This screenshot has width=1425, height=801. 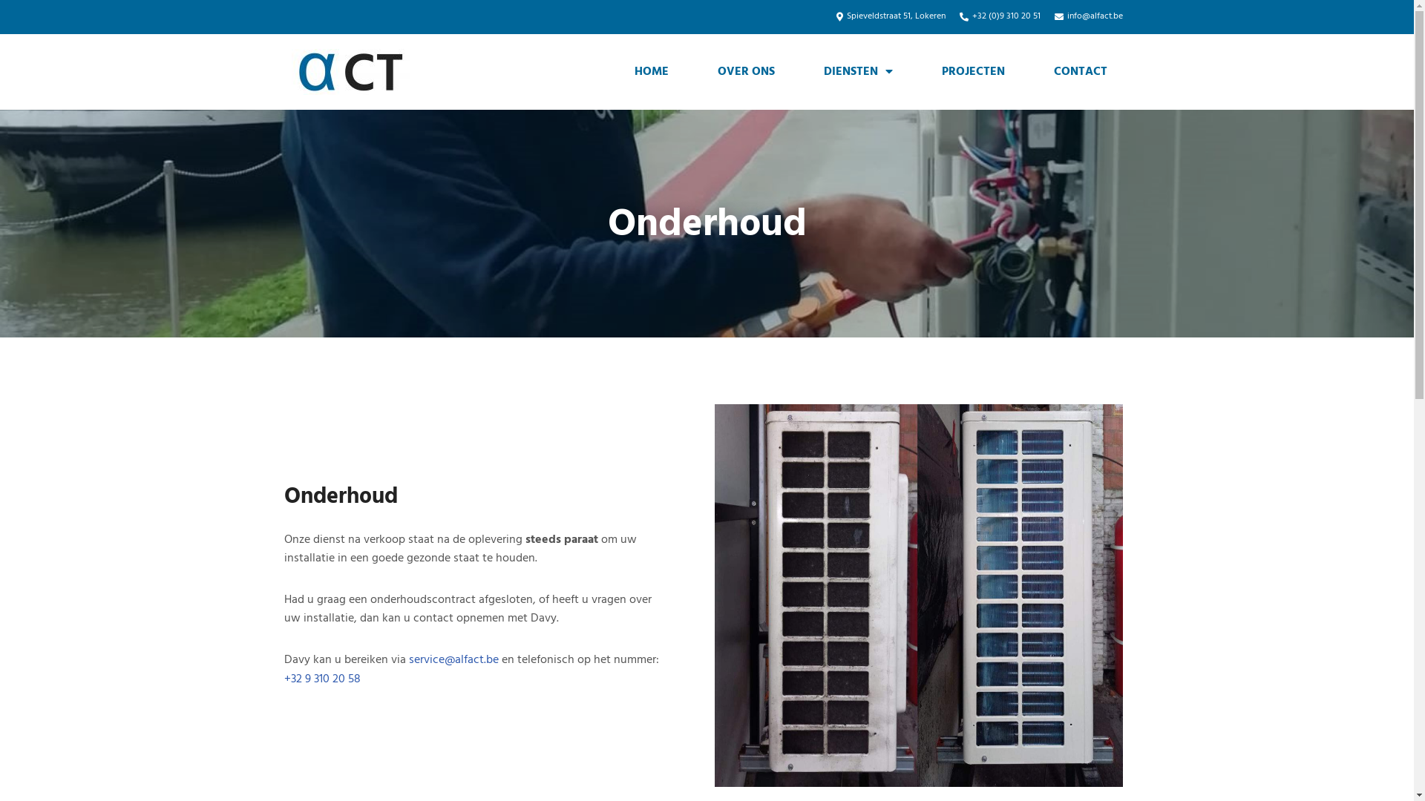 What do you see at coordinates (747, 72) in the screenshot?
I see `OVER ONS` at bounding box center [747, 72].